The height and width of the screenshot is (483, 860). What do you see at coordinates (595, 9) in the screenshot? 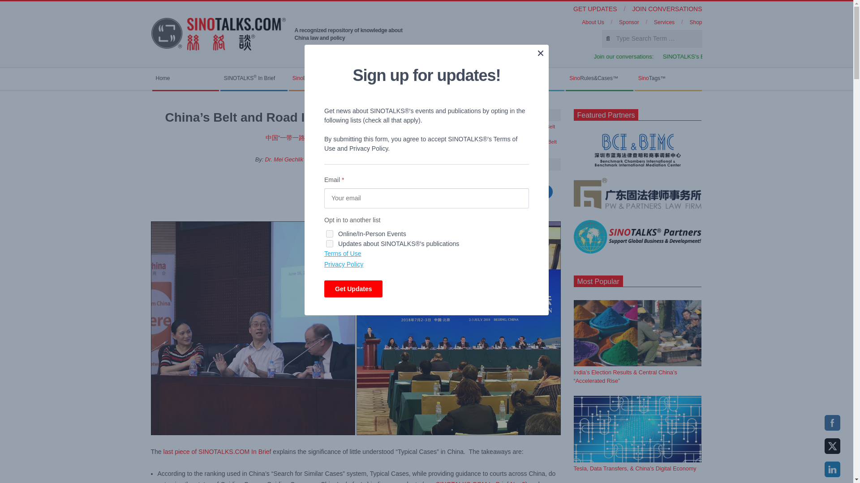
I see `GET UPDATES` at bounding box center [595, 9].